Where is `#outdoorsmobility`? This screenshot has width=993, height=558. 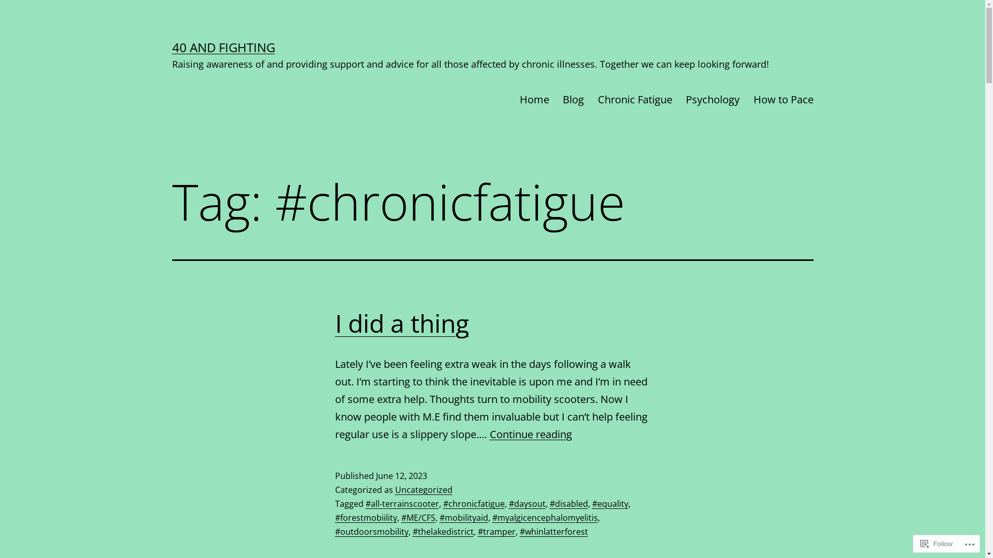
#outdoorsmobility is located at coordinates (372, 531).